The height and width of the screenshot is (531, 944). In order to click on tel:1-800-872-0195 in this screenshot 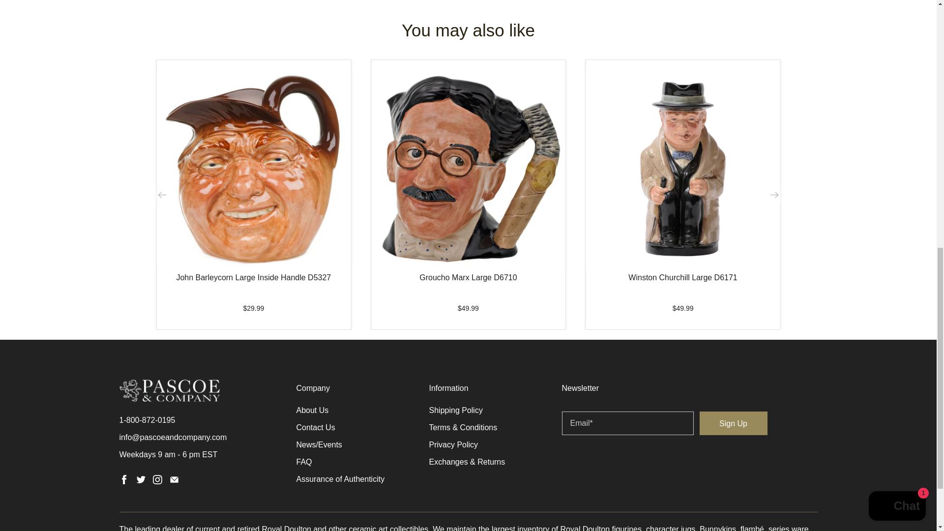, I will do `click(147, 420)`.